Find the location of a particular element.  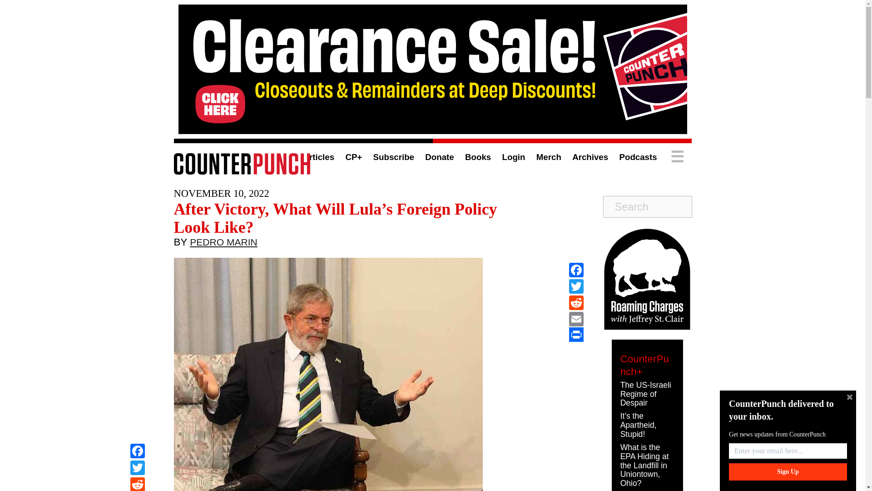

Merch is located at coordinates (549, 157).